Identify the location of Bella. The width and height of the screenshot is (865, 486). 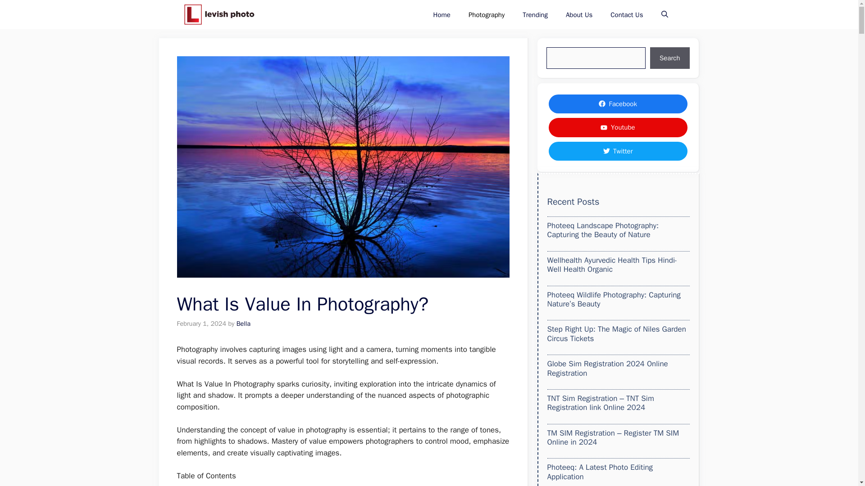
(243, 323).